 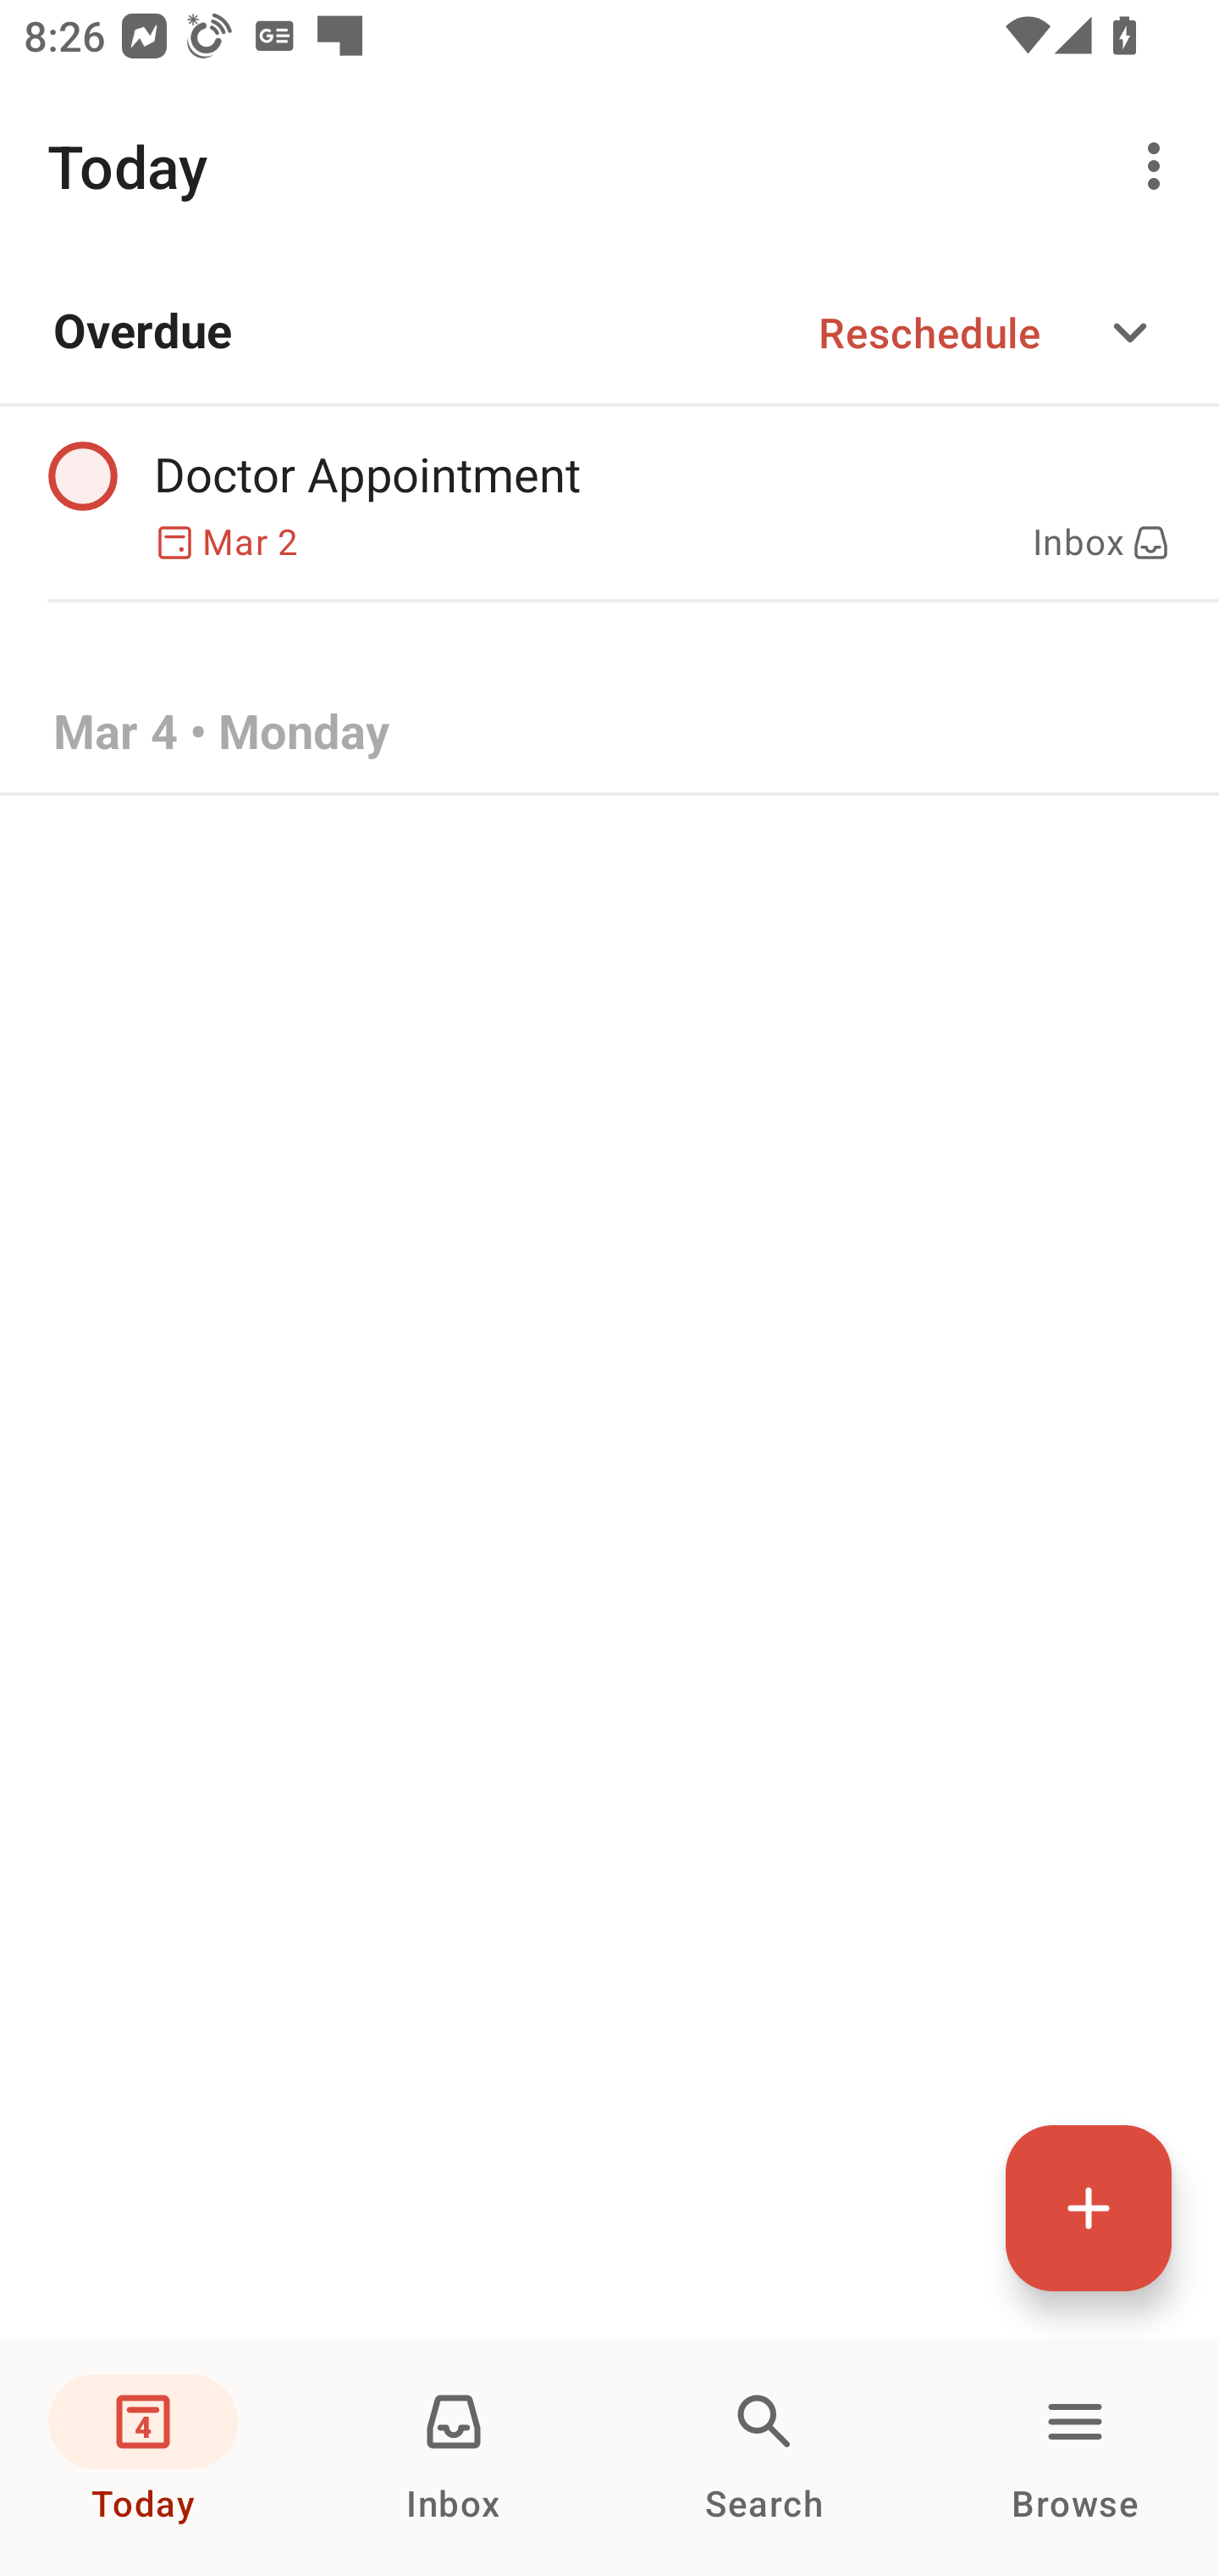 I want to click on Search, so click(x=764, y=2457).